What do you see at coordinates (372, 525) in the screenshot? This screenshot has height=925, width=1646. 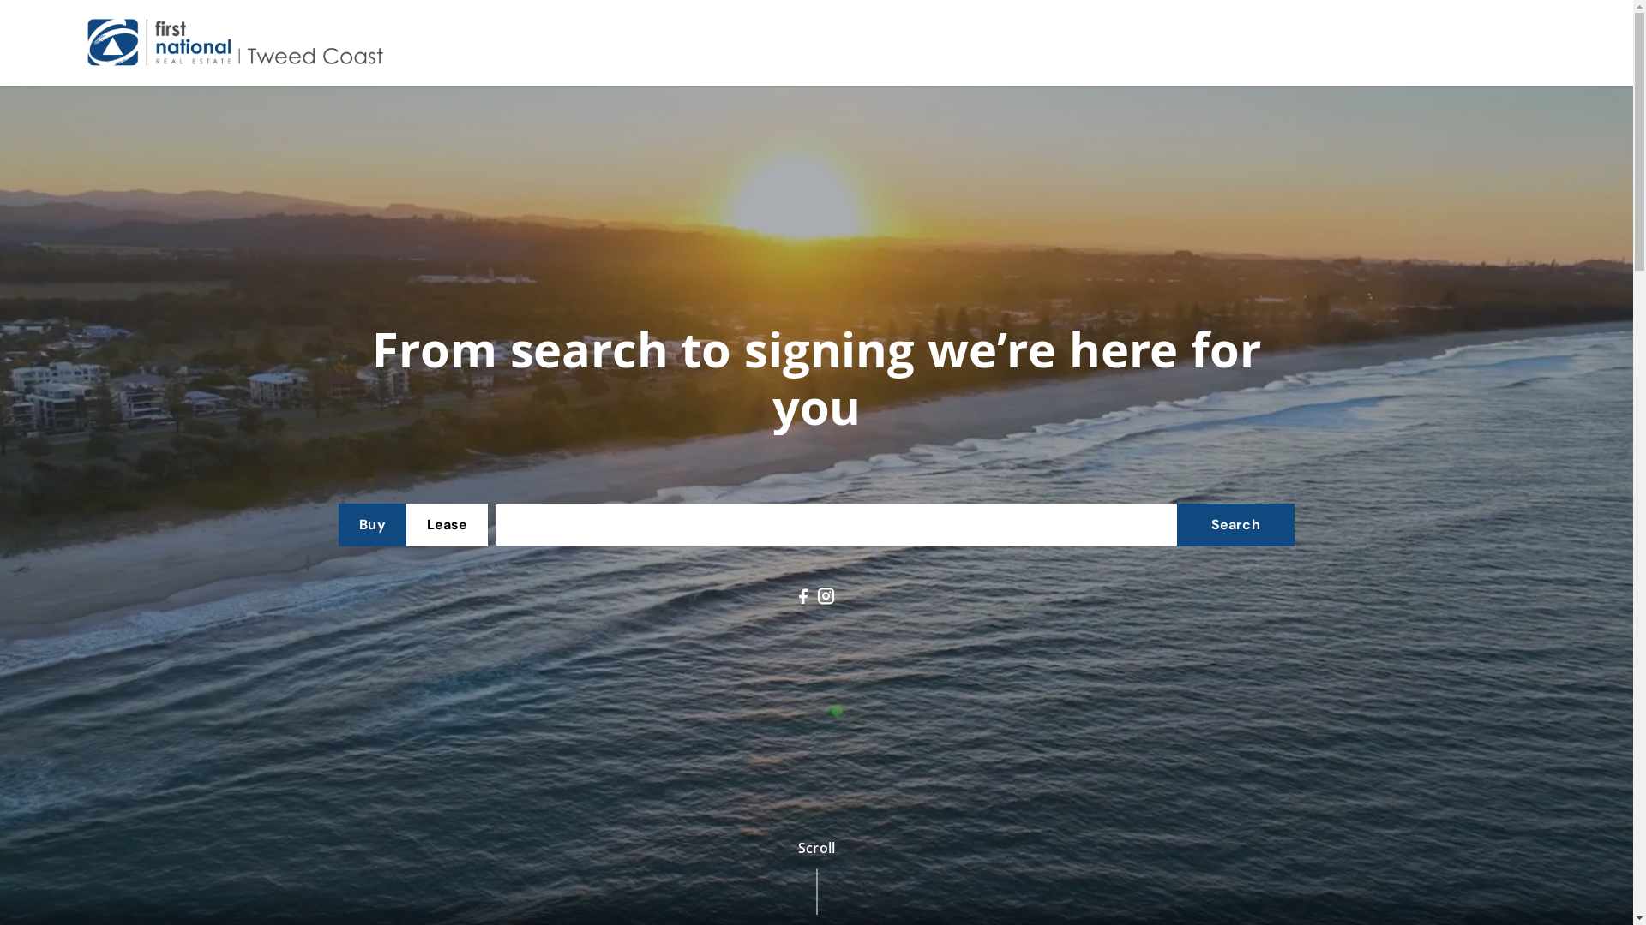 I see `Buy` at bounding box center [372, 525].